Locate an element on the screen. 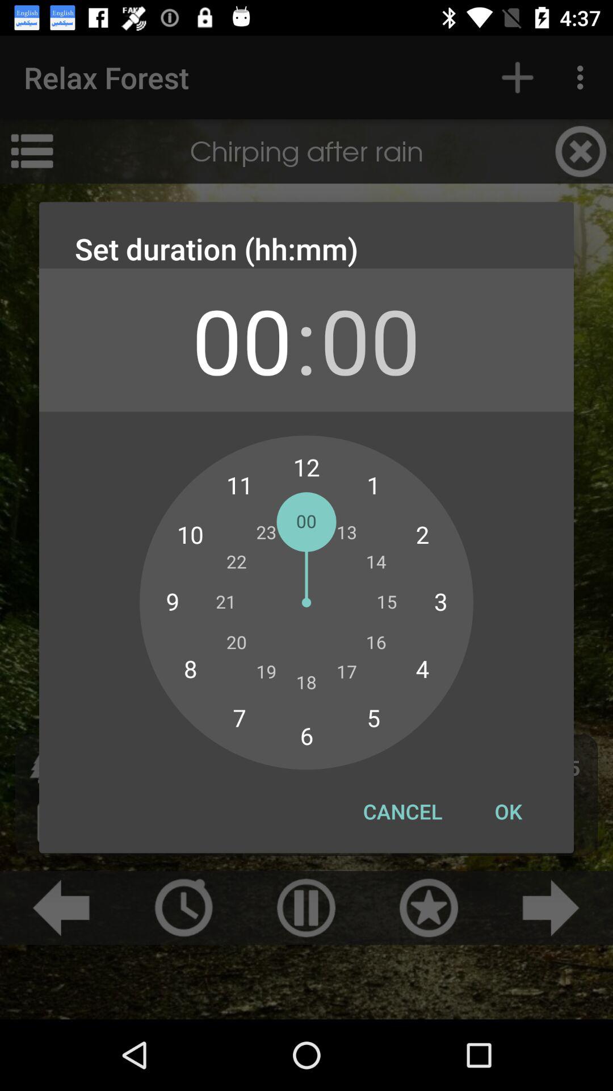 The width and height of the screenshot is (613, 1091). select the ok is located at coordinates (508, 811).